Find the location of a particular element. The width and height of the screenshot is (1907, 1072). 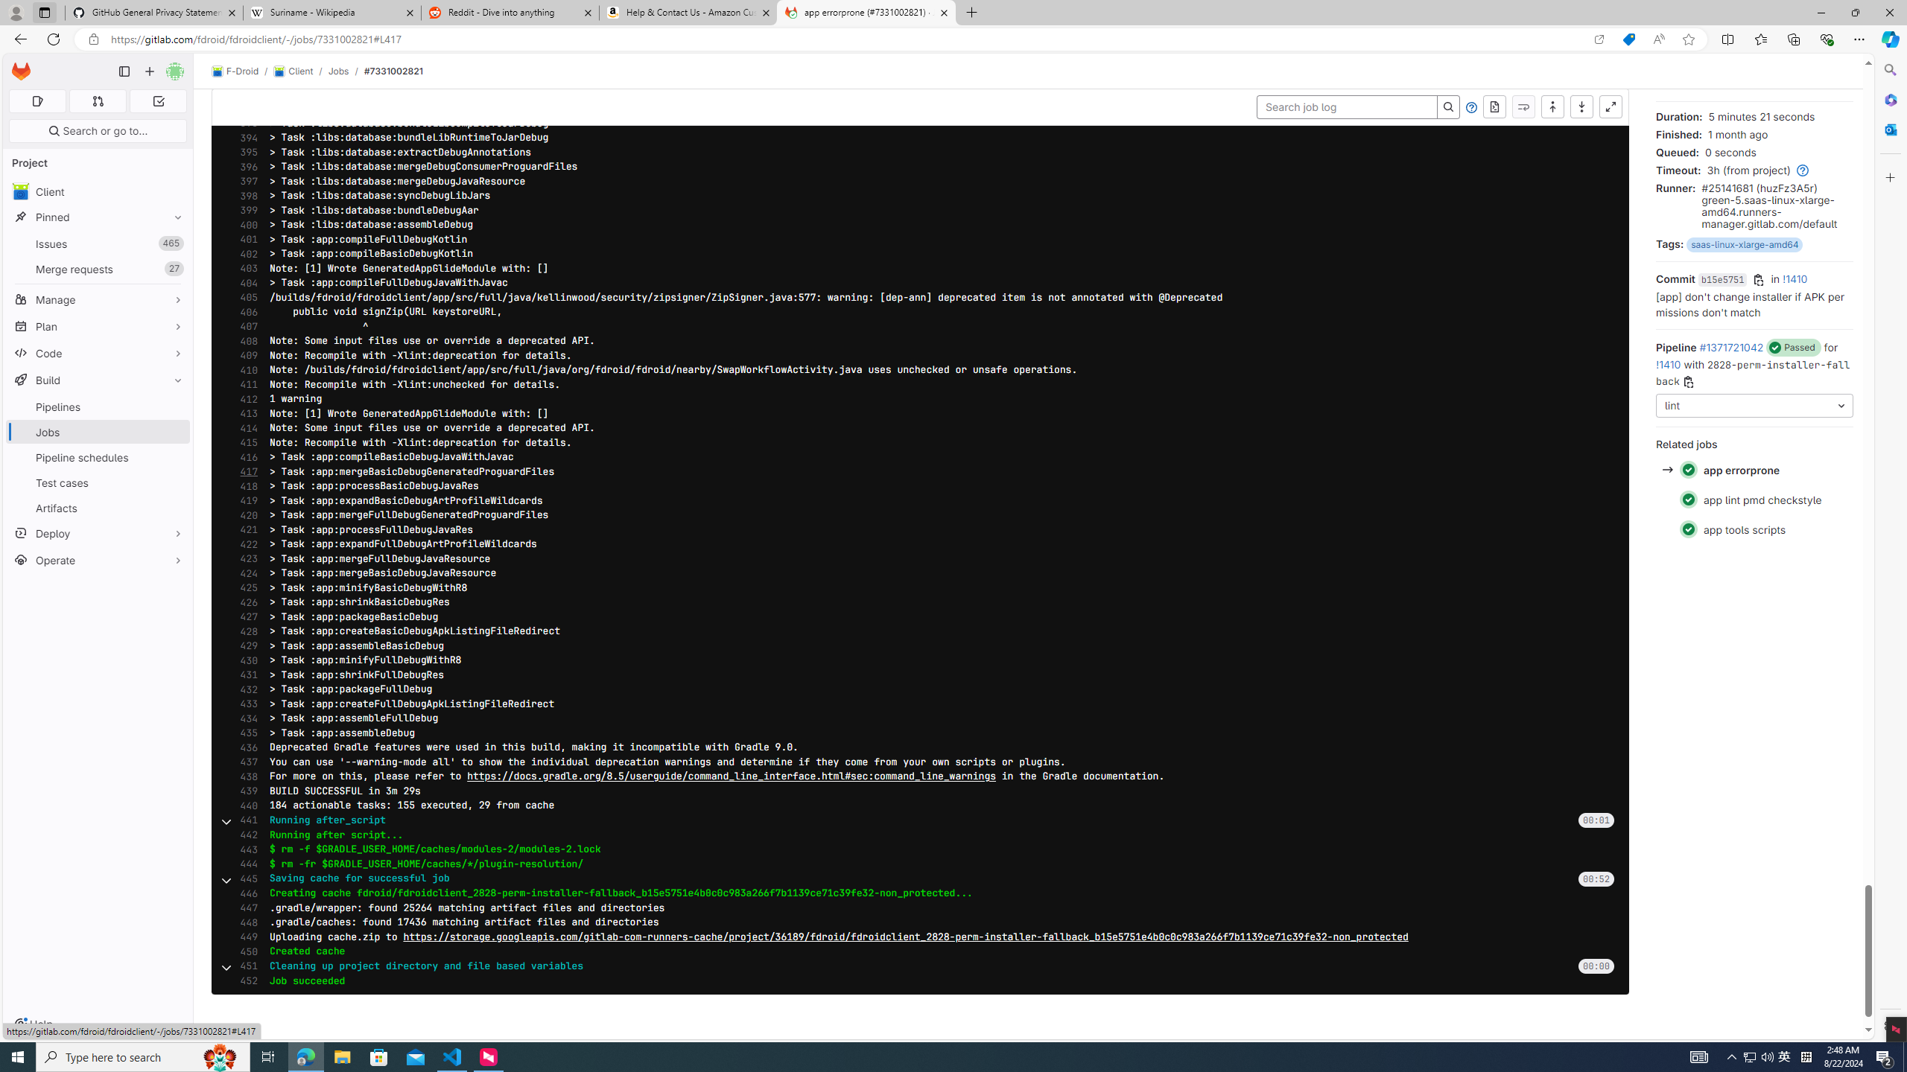

395 is located at coordinates (244, 152).